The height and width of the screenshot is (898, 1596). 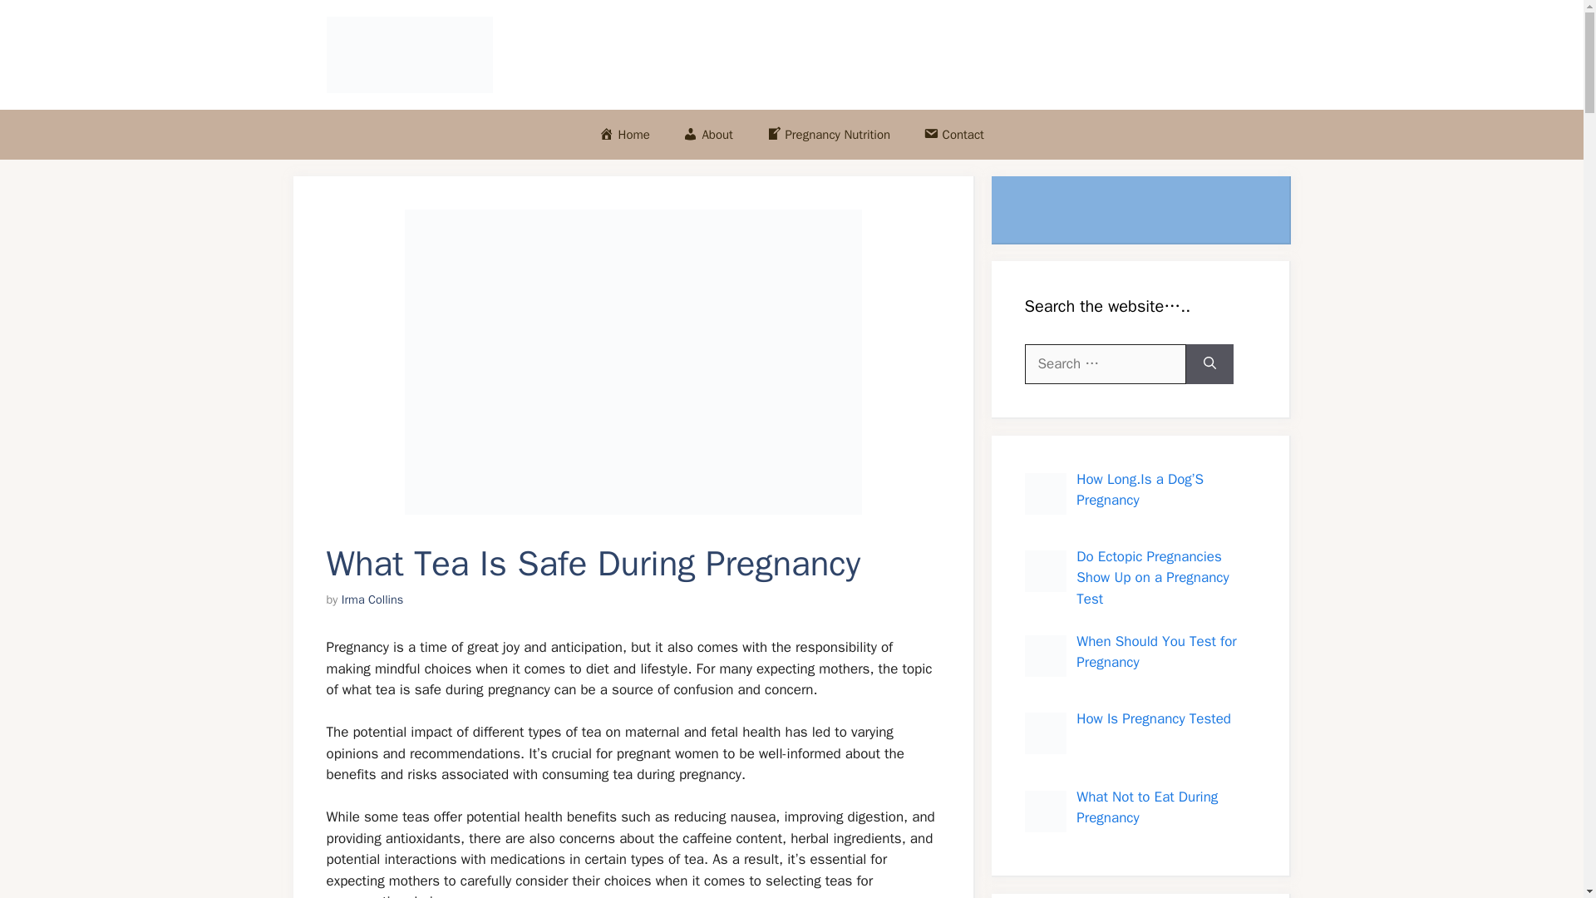 I want to click on Irma Collins, so click(x=372, y=599).